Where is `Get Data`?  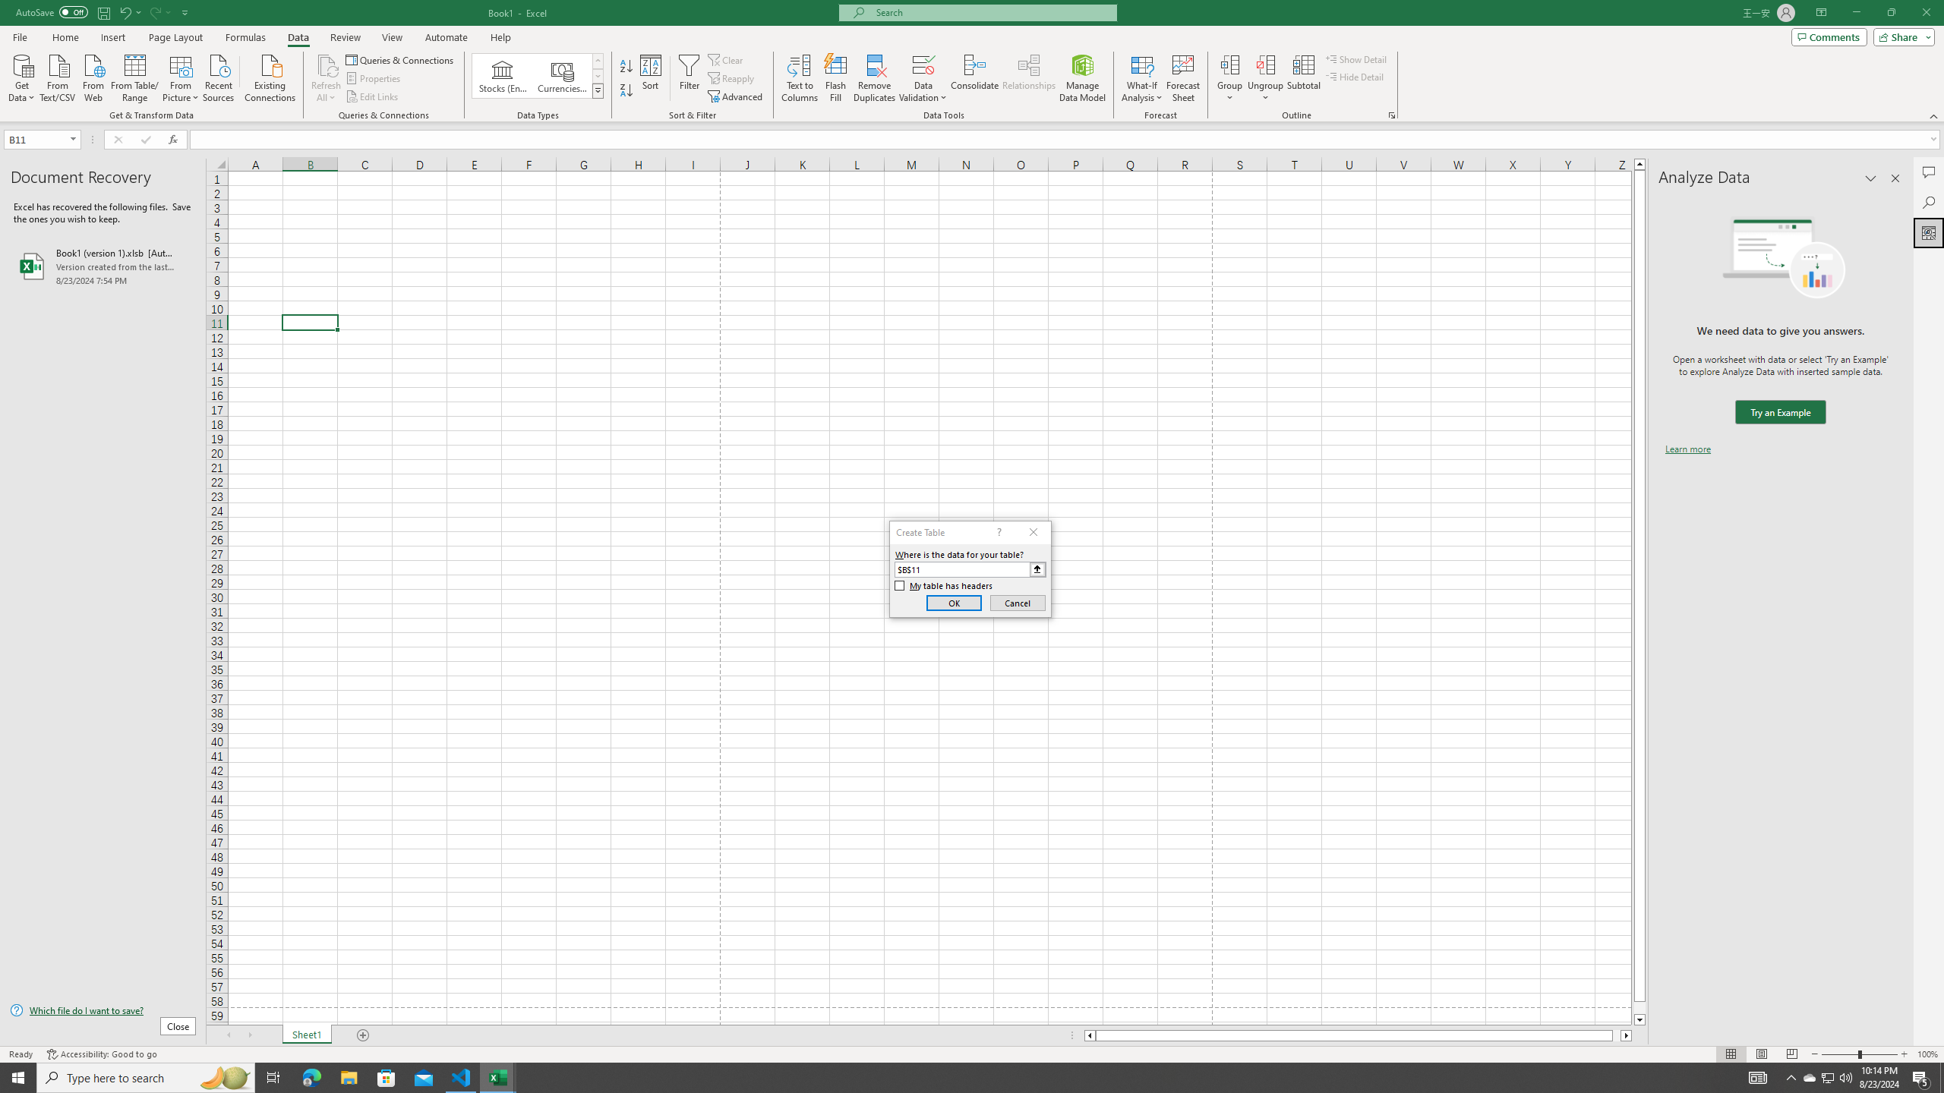
Get Data is located at coordinates (22, 77).